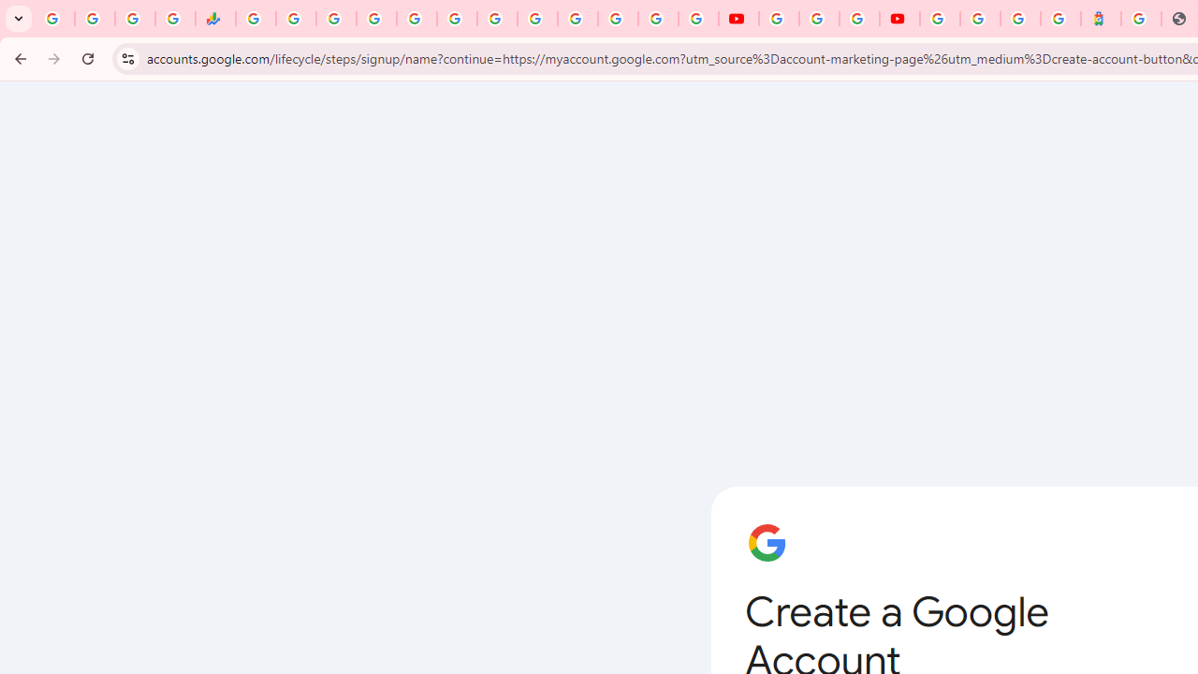 This screenshot has width=1198, height=674. What do you see at coordinates (940, 19) in the screenshot?
I see `Sign in - Google Accounts` at bounding box center [940, 19].